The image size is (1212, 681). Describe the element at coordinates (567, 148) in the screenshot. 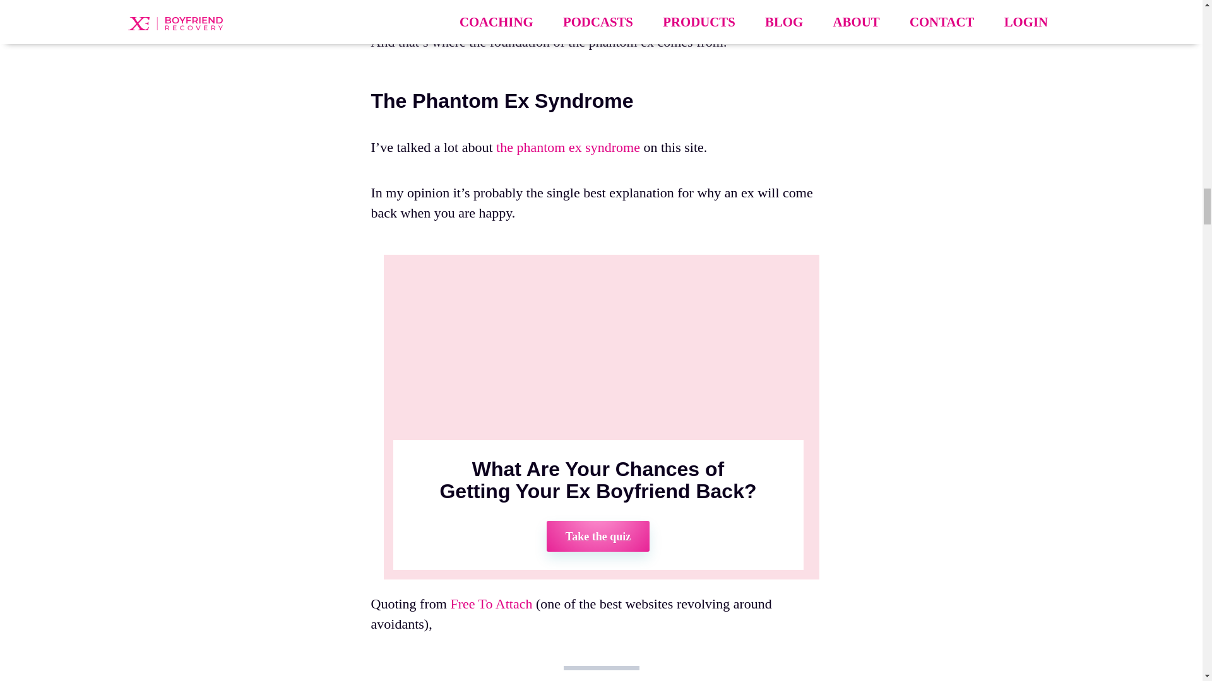

I see `the phantom ex syndrome` at that location.